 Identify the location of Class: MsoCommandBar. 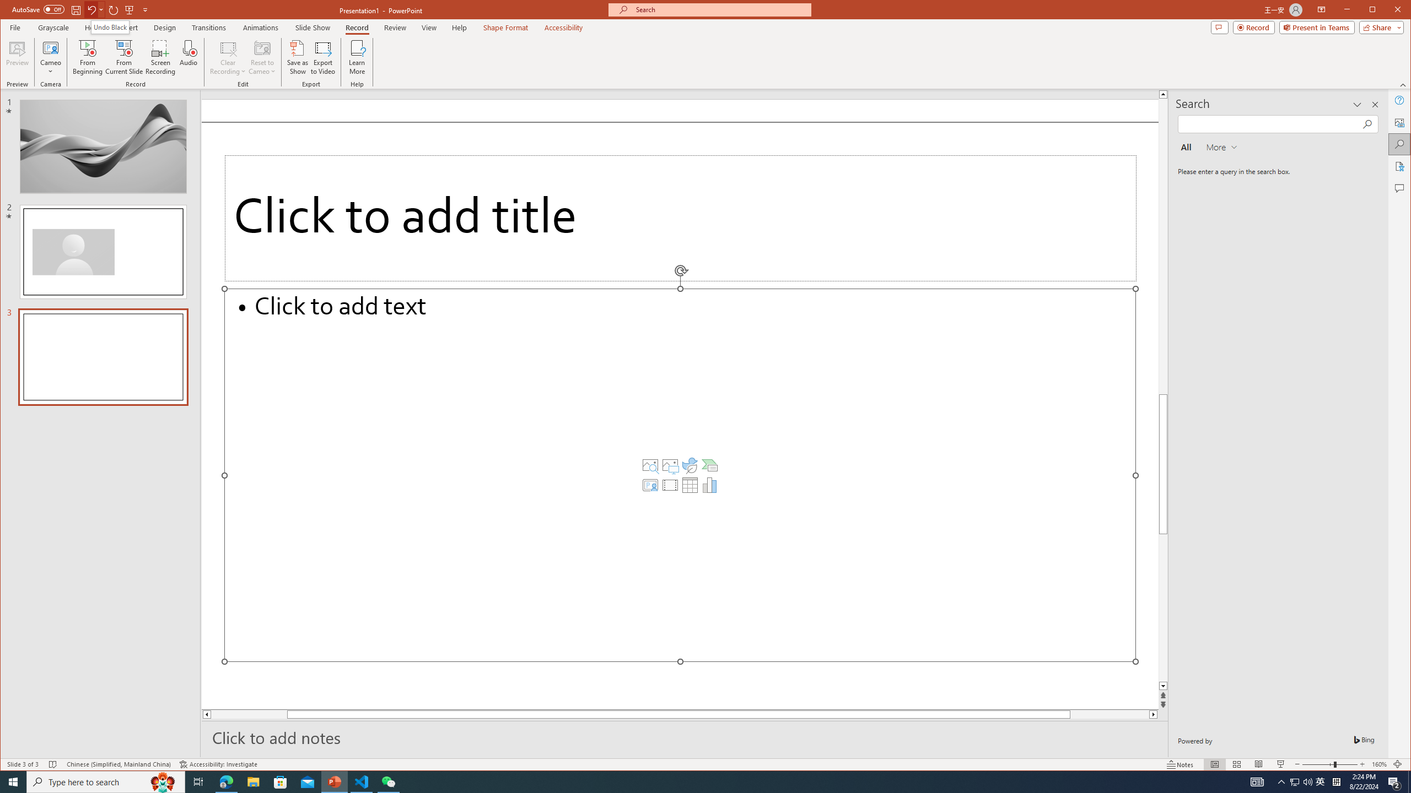
(705, 764).